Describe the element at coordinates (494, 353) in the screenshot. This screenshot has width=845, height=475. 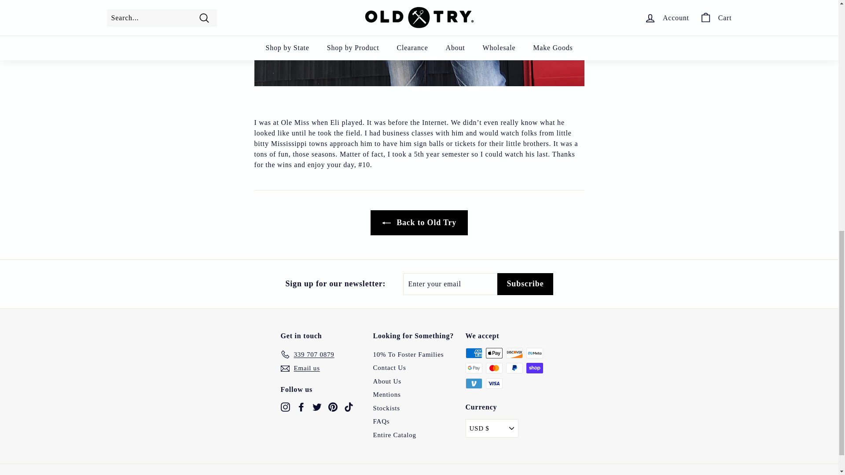
I see `Apple Pay` at that location.